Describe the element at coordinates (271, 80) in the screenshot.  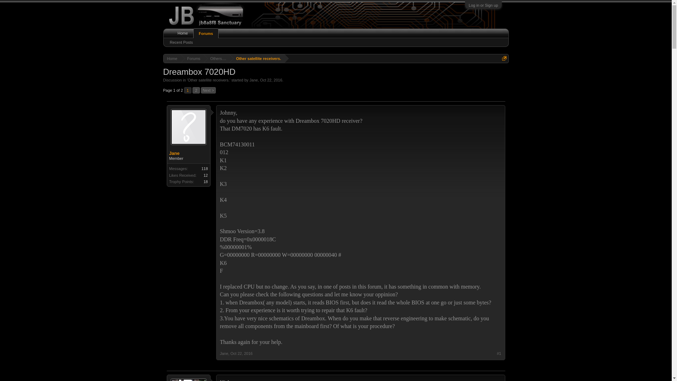
I see `Oct 22, 2016 at 7:22 PM` at that location.